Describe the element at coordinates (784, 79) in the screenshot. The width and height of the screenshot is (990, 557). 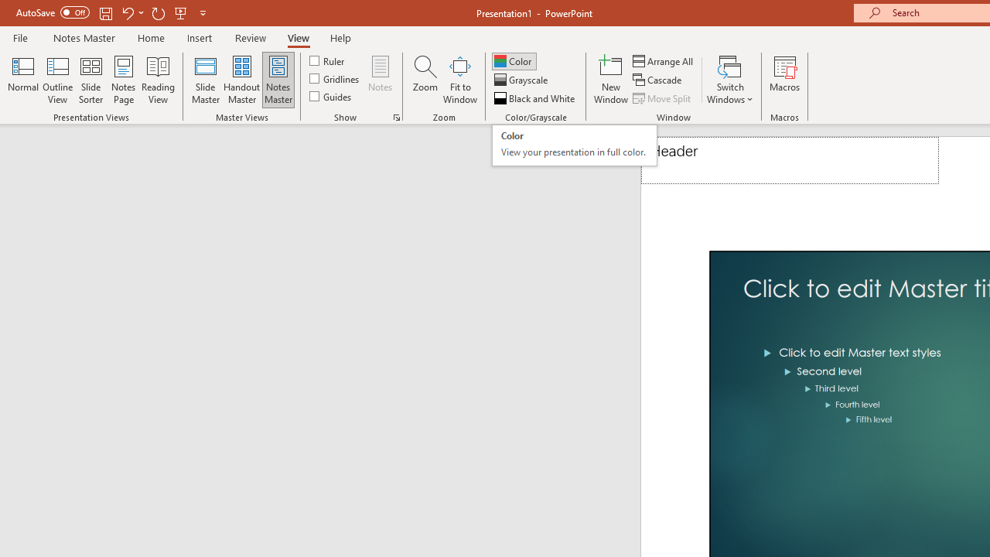
I see `Macros` at that location.